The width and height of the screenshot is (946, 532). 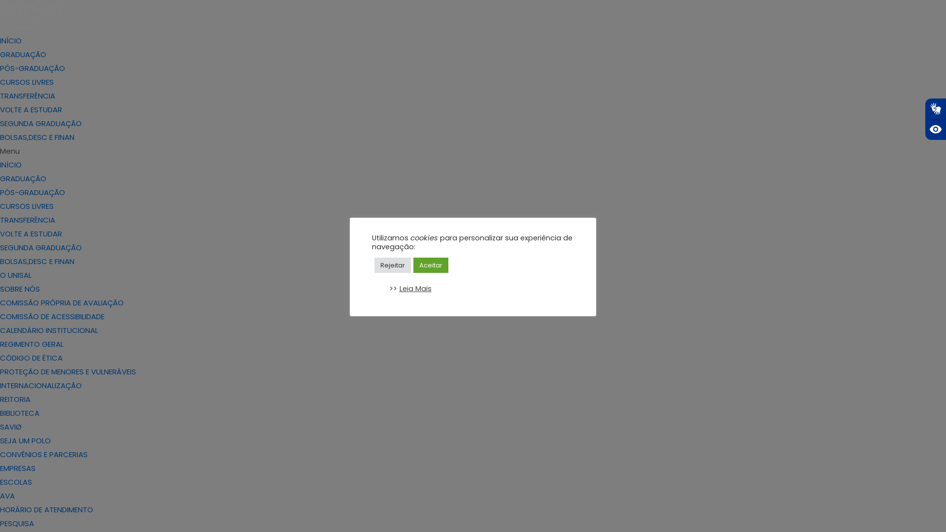 What do you see at coordinates (37, 137) in the screenshot?
I see `BOLSAS,DESC E FINAN` at bounding box center [37, 137].